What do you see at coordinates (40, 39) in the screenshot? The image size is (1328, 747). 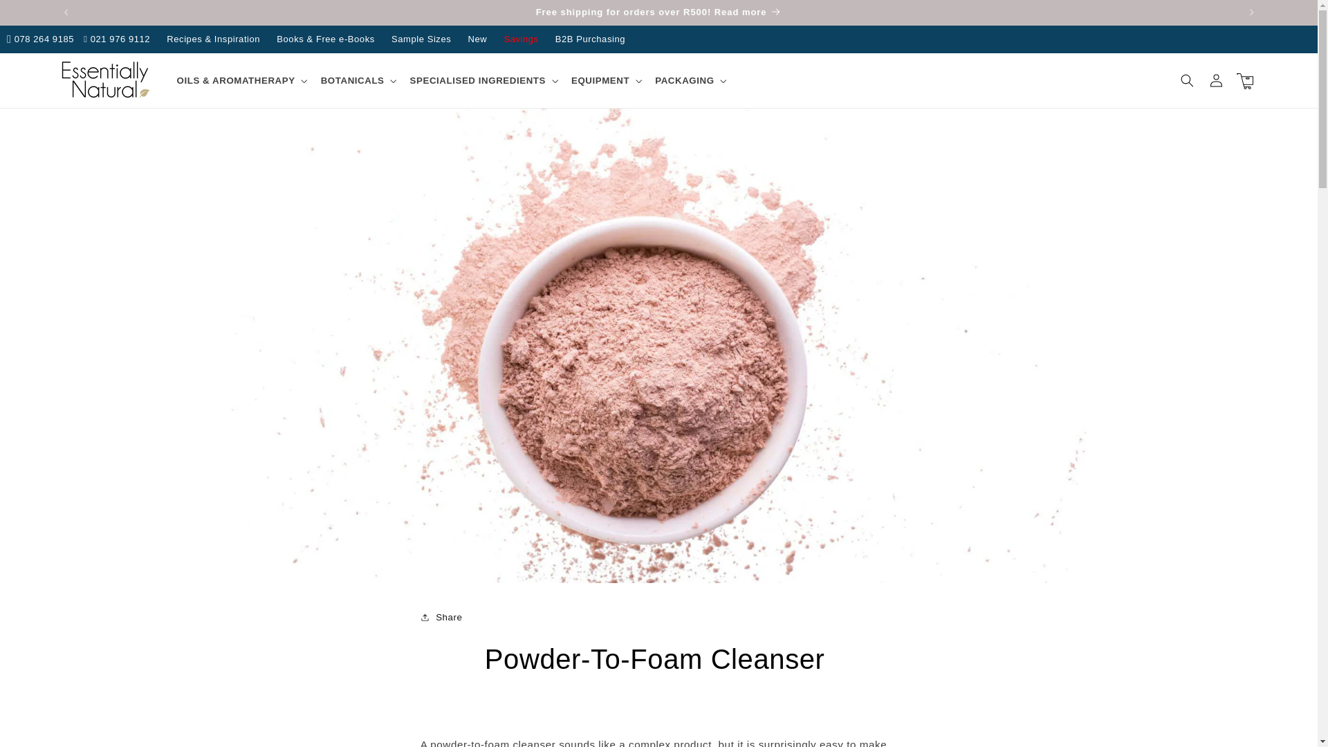 I see `078 264 9185` at bounding box center [40, 39].